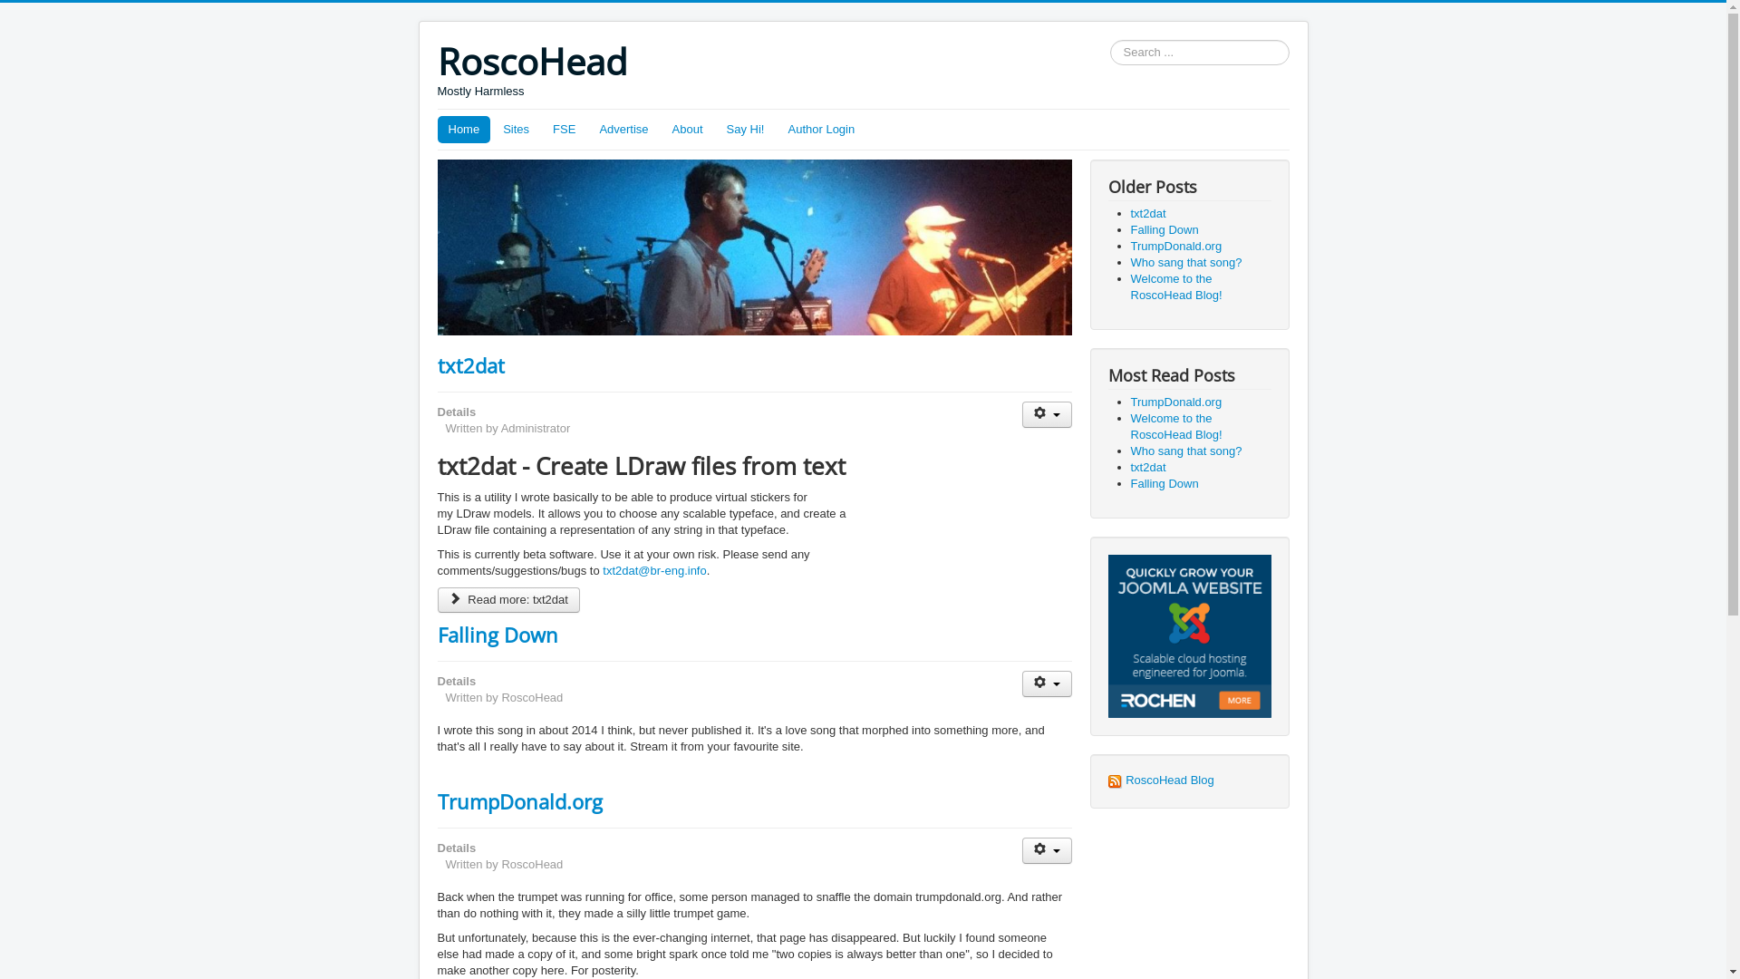  I want to click on RoscoHead Blog, so click(1160, 780).